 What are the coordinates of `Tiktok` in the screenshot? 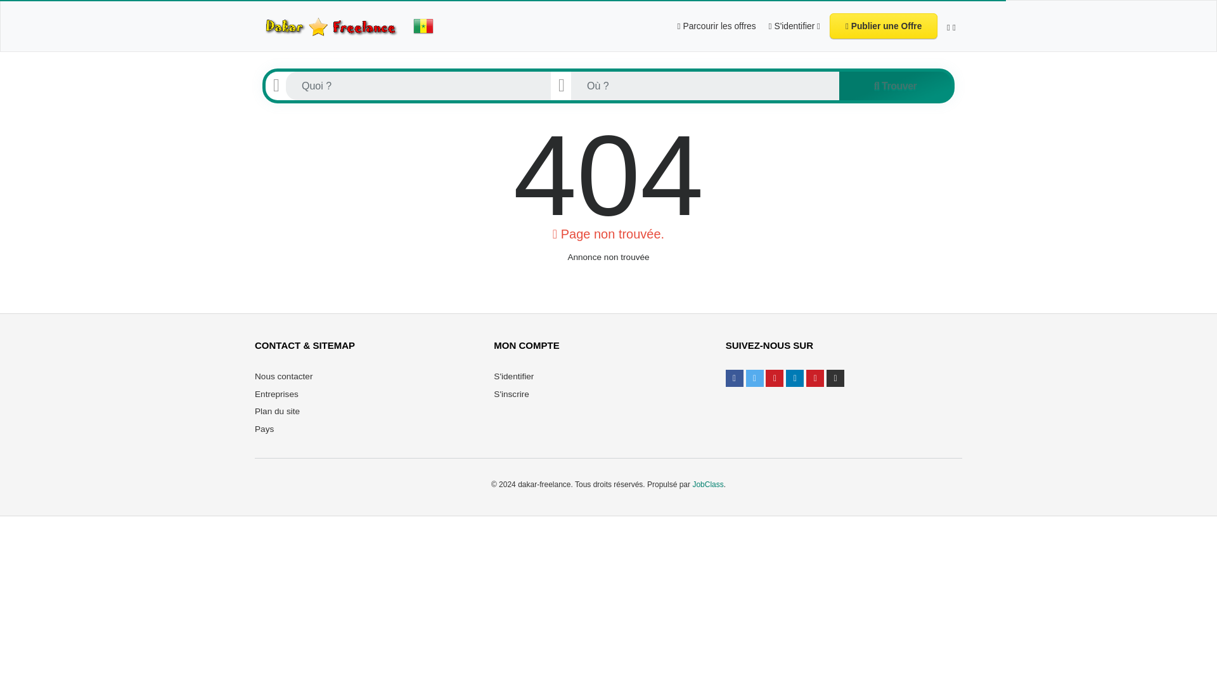 It's located at (835, 378).